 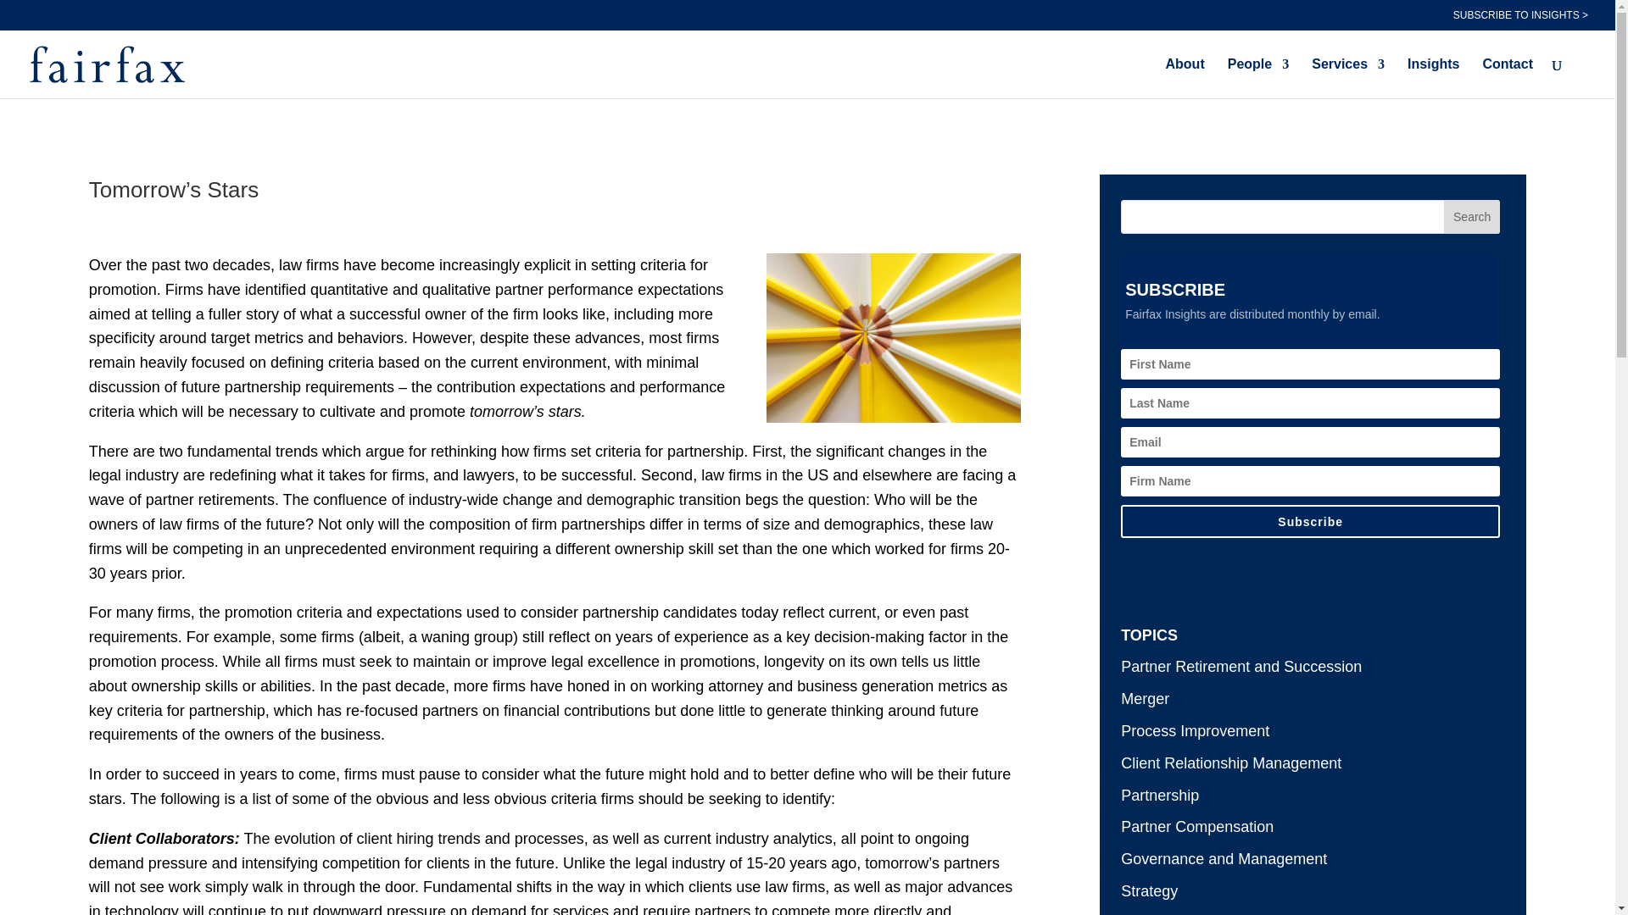 What do you see at coordinates (1508, 78) in the screenshot?
I see `Contact` at bounding box center [1508, 78].